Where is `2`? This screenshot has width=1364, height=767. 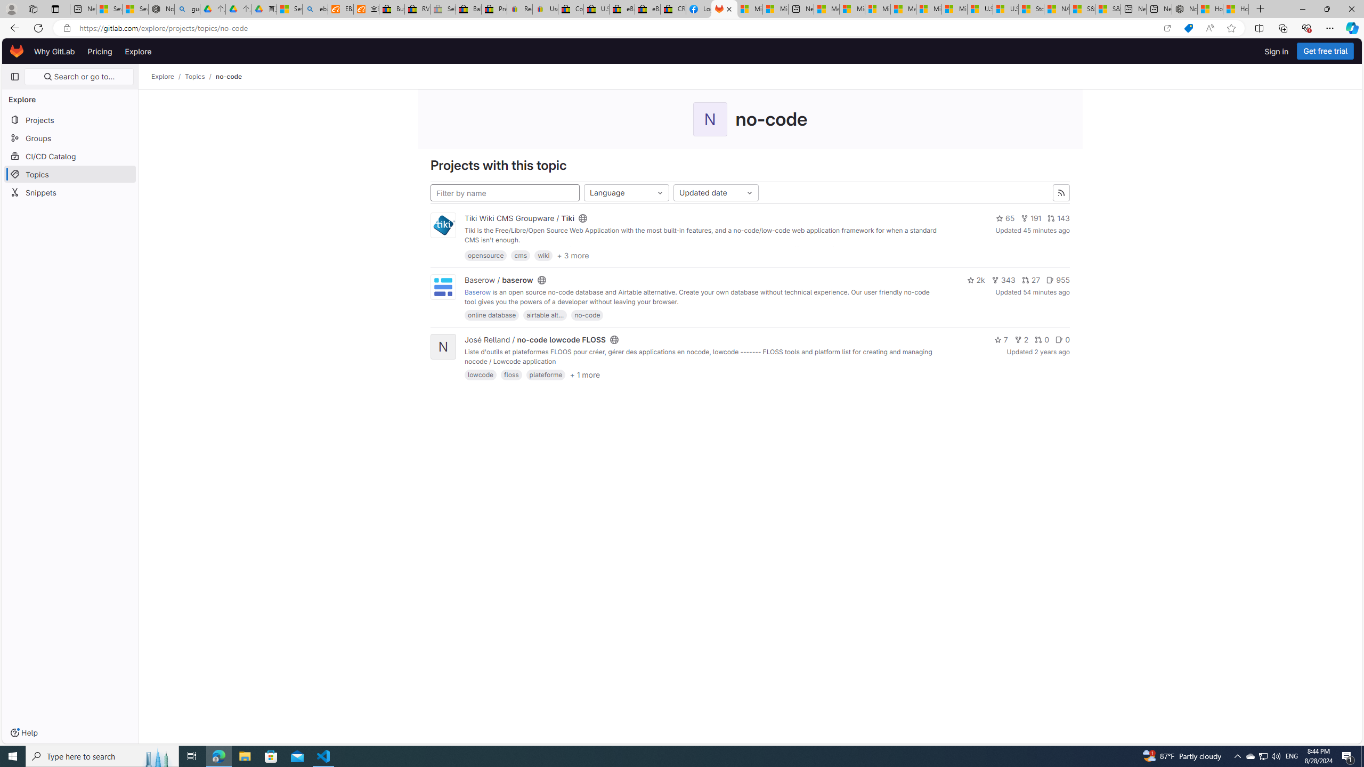
2 is located at coordinates (1021, 340).